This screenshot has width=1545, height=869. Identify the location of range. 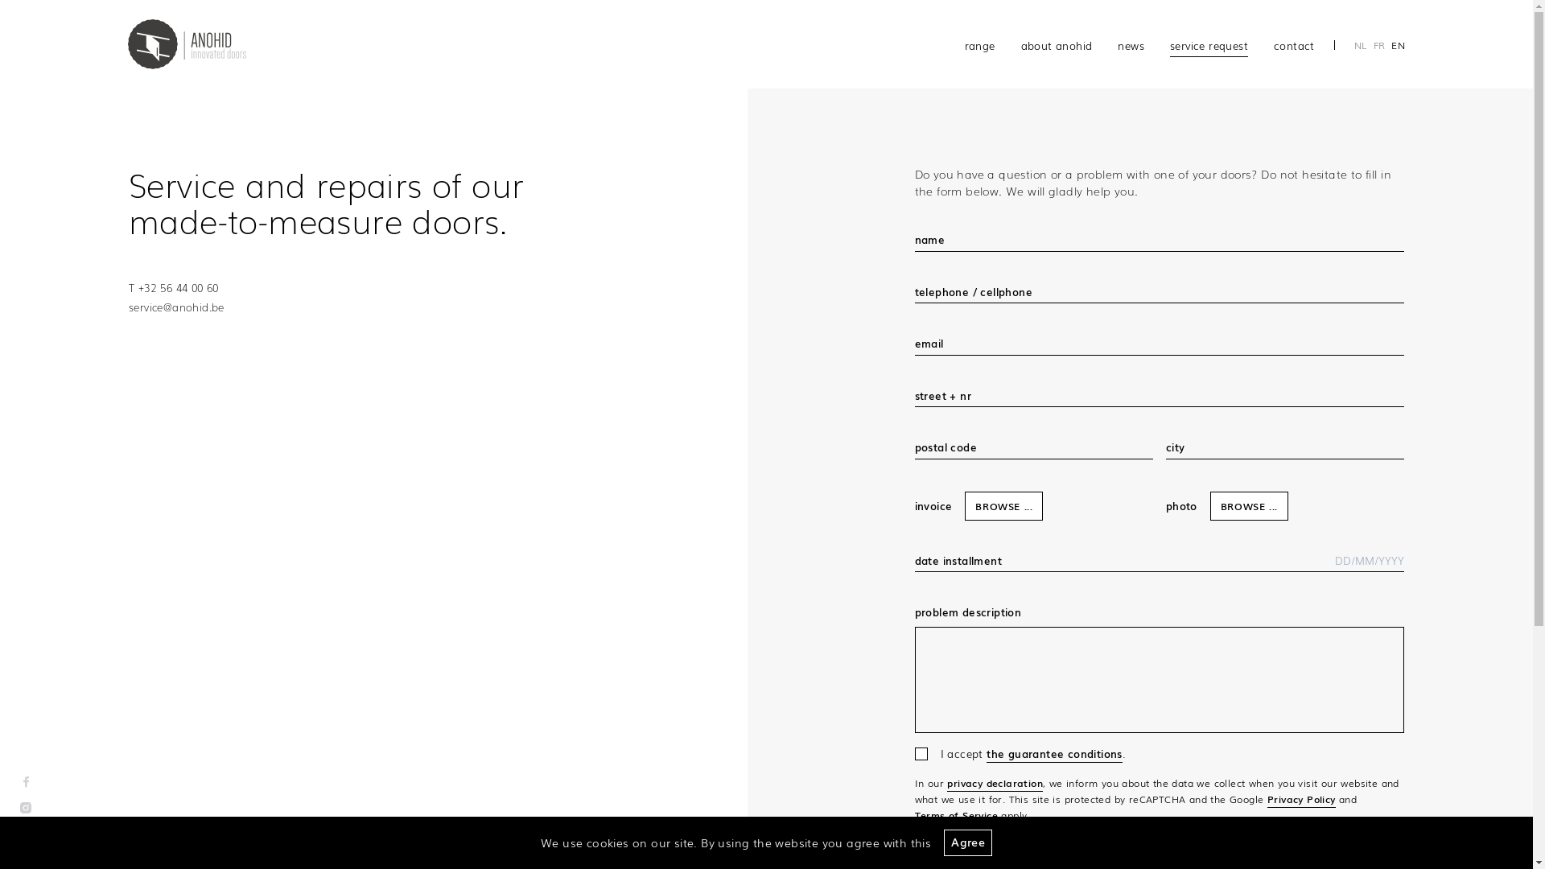
(987, 44).